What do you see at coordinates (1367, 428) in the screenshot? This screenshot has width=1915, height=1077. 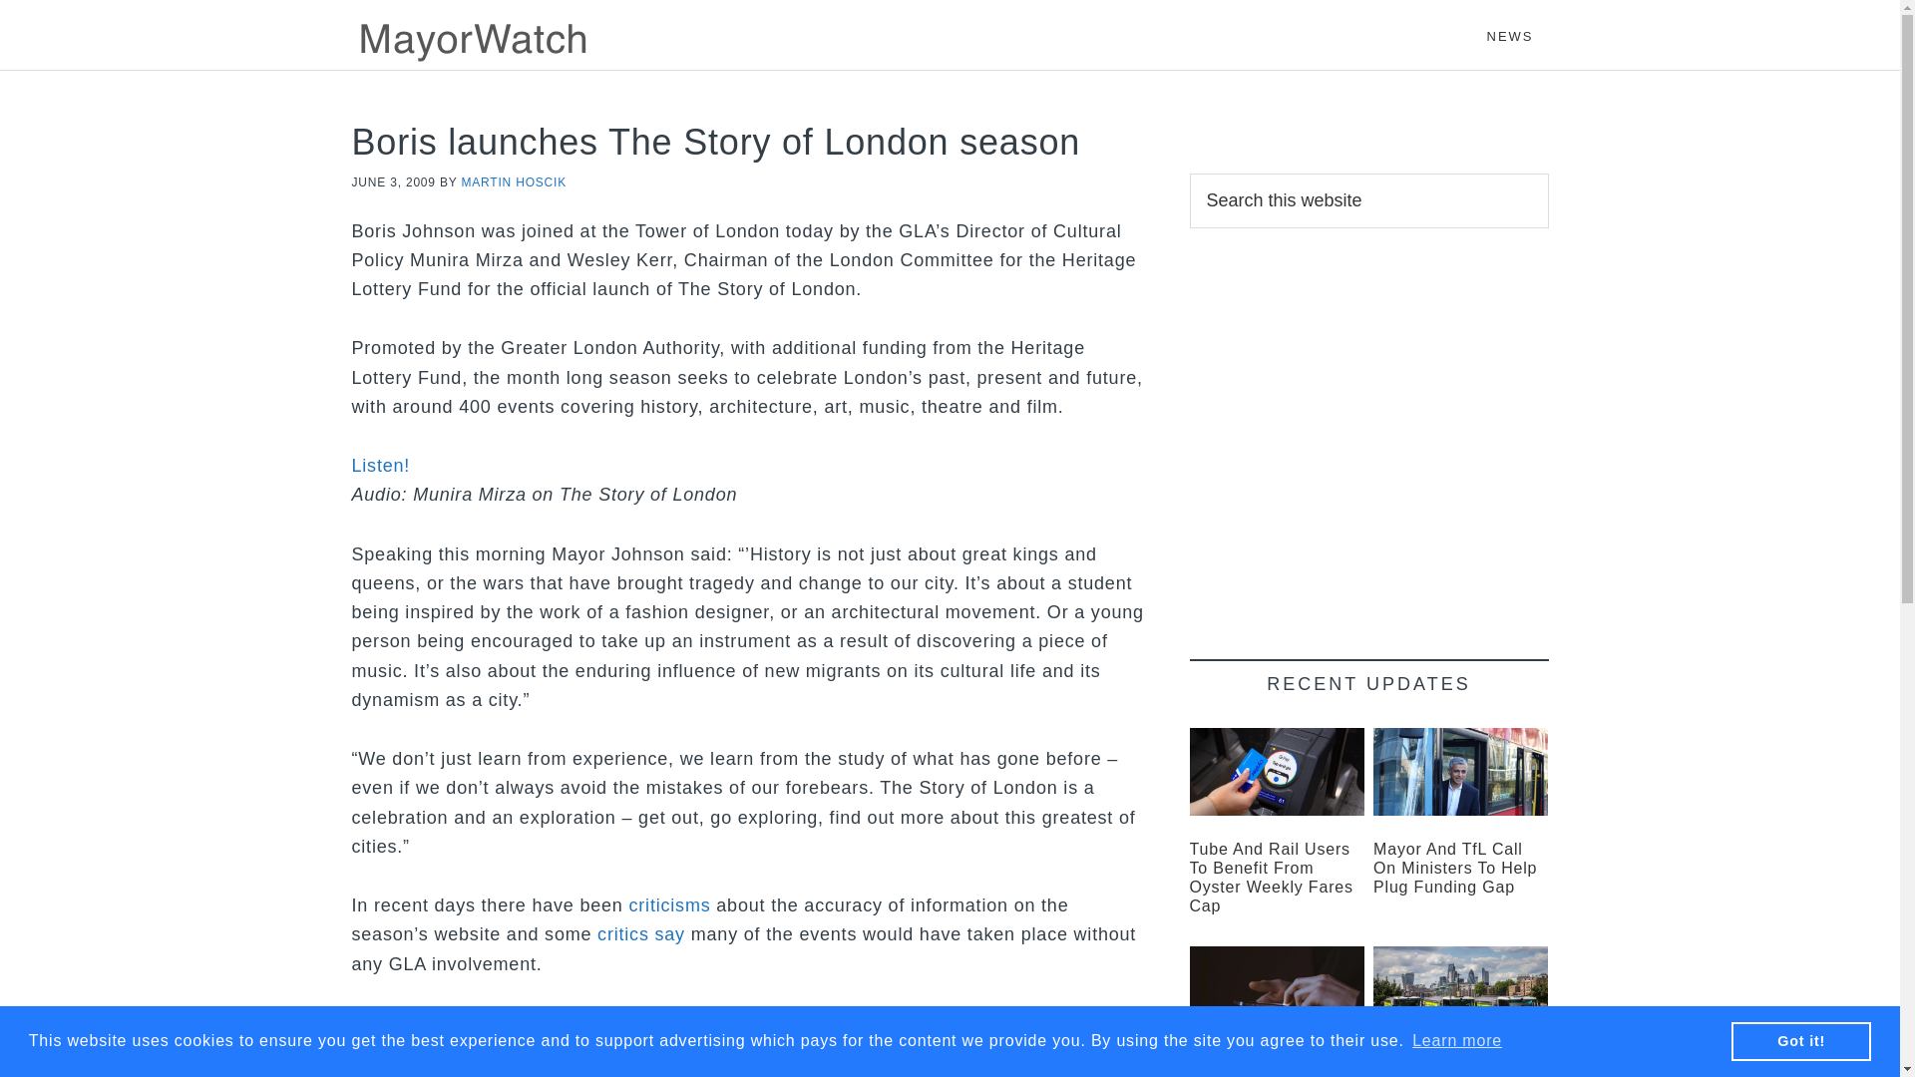 I see `Advertisement` at bounding box center [1367, 428].